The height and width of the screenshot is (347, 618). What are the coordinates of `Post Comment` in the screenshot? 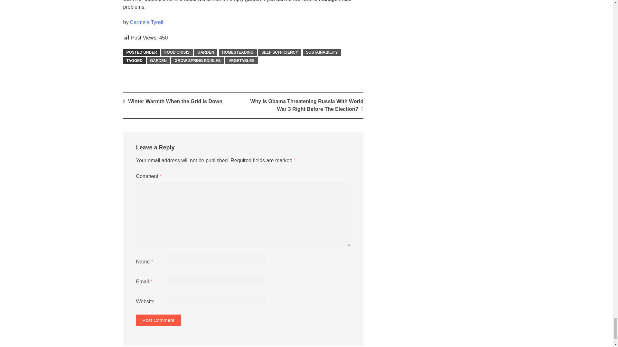 It's located at (158, 320).